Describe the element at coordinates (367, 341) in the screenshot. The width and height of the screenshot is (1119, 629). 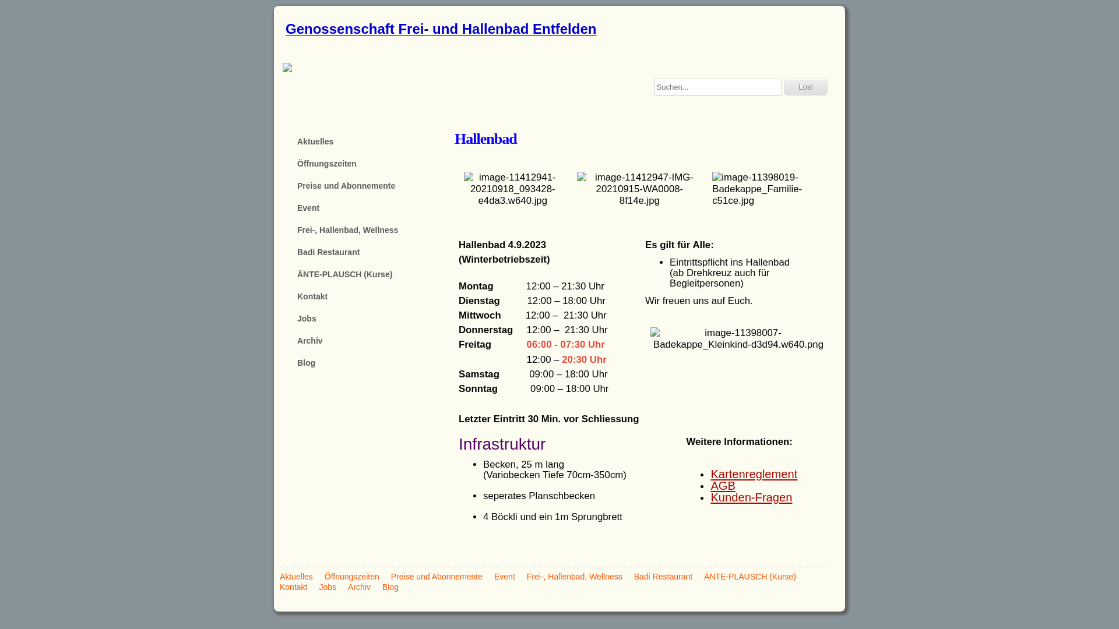
I see `Archiv` at that location.